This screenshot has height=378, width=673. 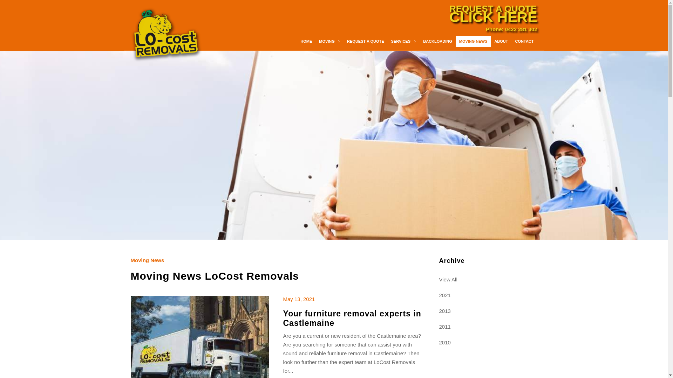 I want to click on REQUEST A QUOTE, so click(x=365, y=41).